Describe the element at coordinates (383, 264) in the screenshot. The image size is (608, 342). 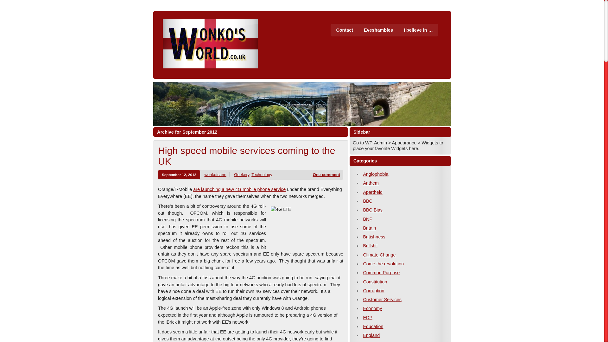
I see `Come the revolution` at that location.